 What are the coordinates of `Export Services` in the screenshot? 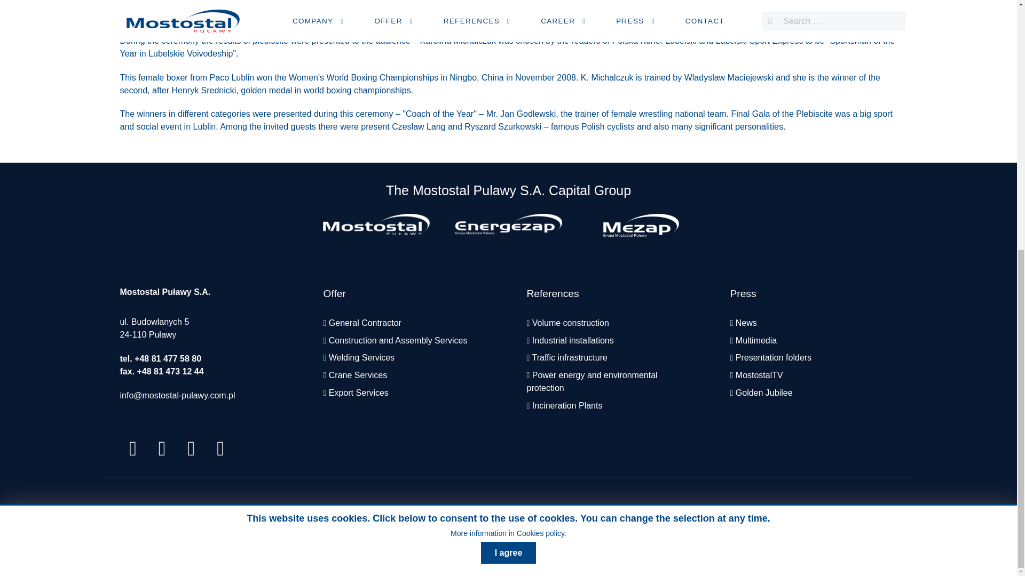 It's located at (359, 393).